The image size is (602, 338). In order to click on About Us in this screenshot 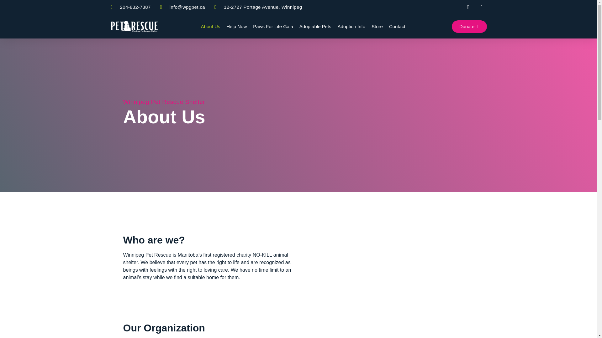, I will do `click(211, 26)`.